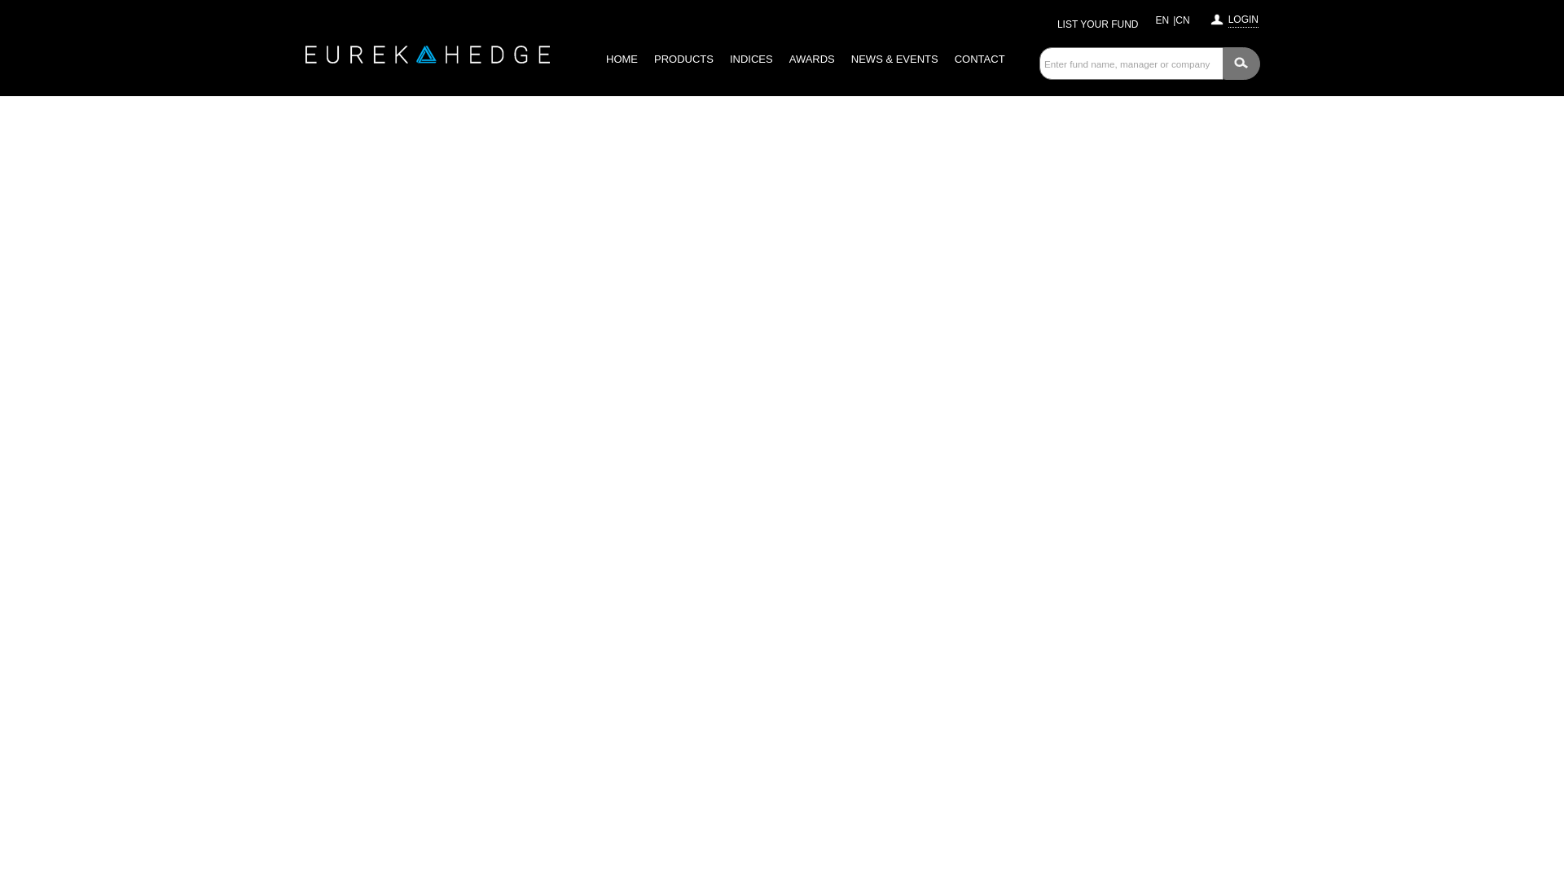 The height and width of the screenshot is (880, 1564). What do you see at coordinates (621, 59) in the screenshot?
I see `HOME` at bounding box center [621, 59].